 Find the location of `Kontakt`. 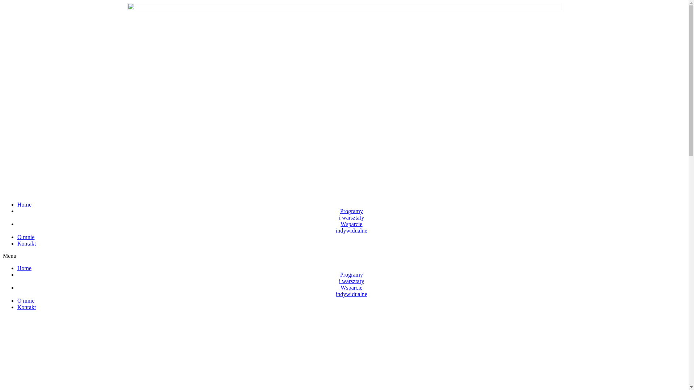

Kontakt is located at coordinates (27, 243).